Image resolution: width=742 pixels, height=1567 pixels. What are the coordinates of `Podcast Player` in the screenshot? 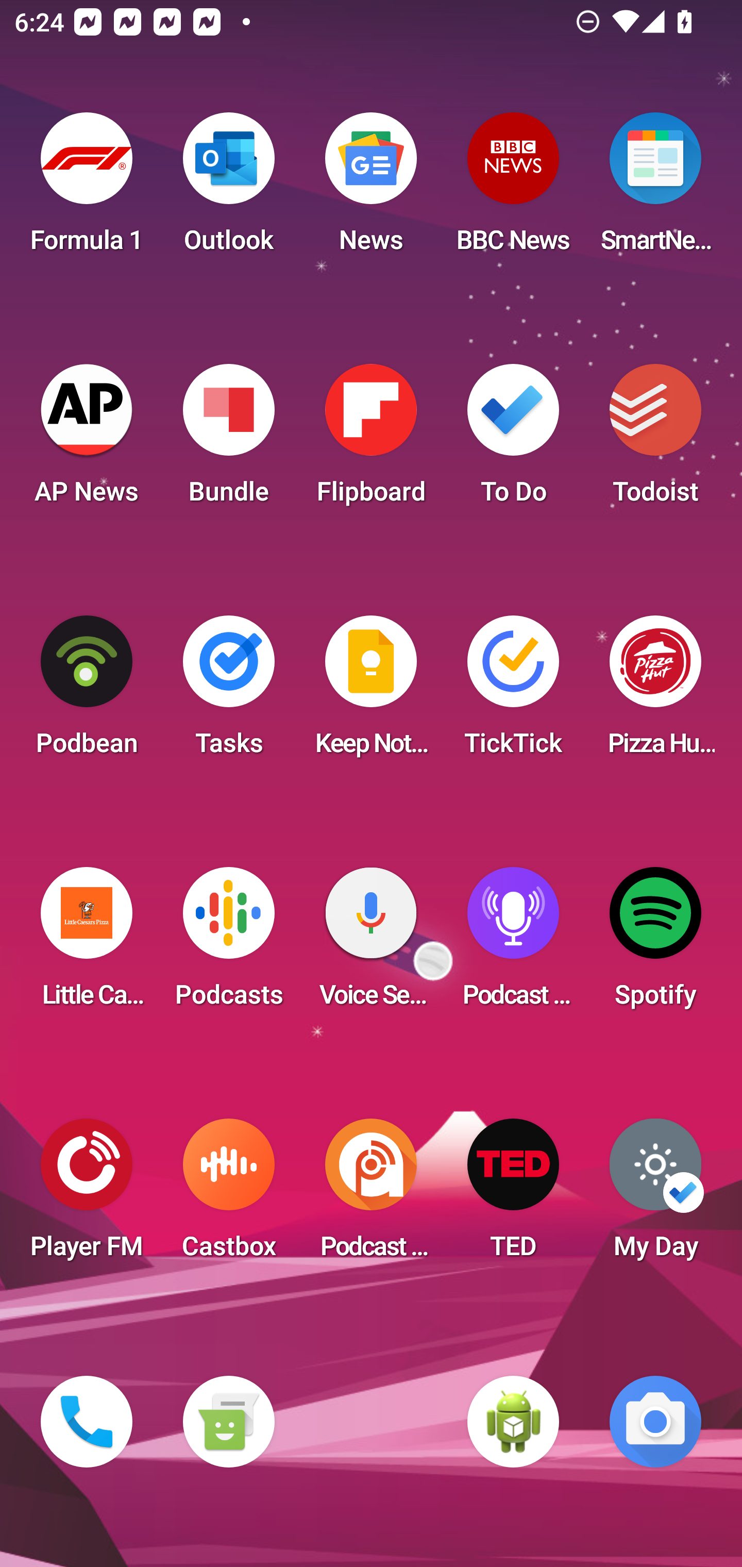 It's located at (513, 943).